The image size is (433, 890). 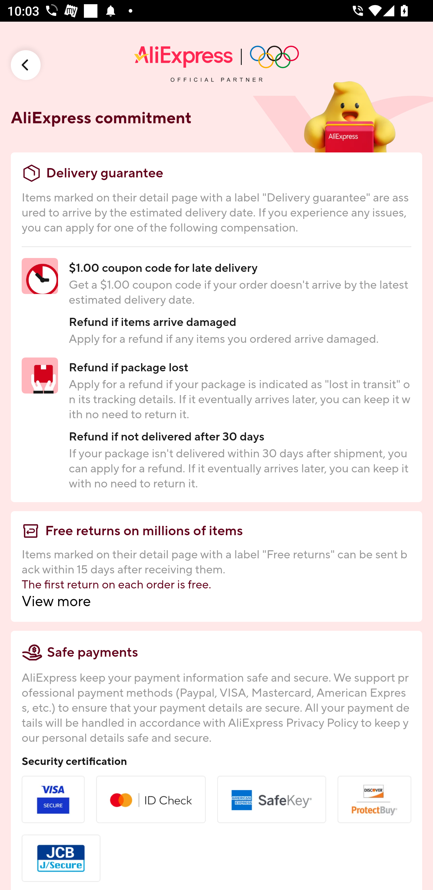 What do you see at coordinates (216, 601) in the screenshot?
I see `View more` at bounding box center [216, 601].